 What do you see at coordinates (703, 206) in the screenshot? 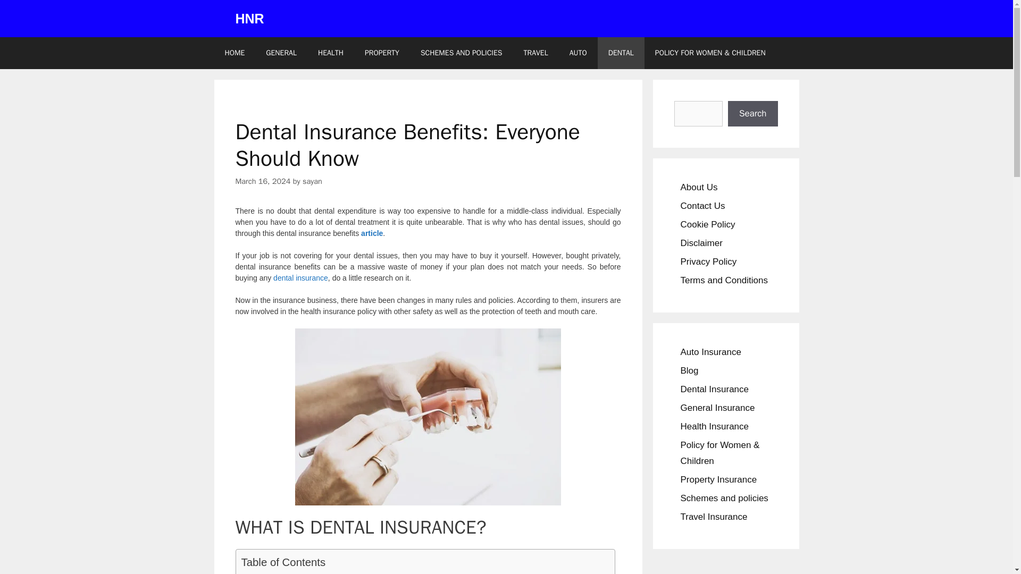
I see `Contact Us` at bounding box center [703, 206].